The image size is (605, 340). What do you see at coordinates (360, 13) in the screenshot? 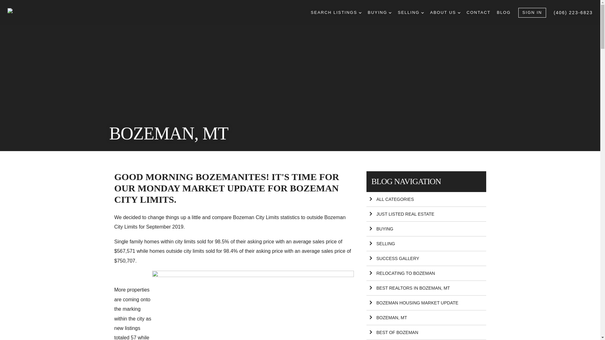
I see `DROPDOWN ARROW` at bounding box center [360, 13].